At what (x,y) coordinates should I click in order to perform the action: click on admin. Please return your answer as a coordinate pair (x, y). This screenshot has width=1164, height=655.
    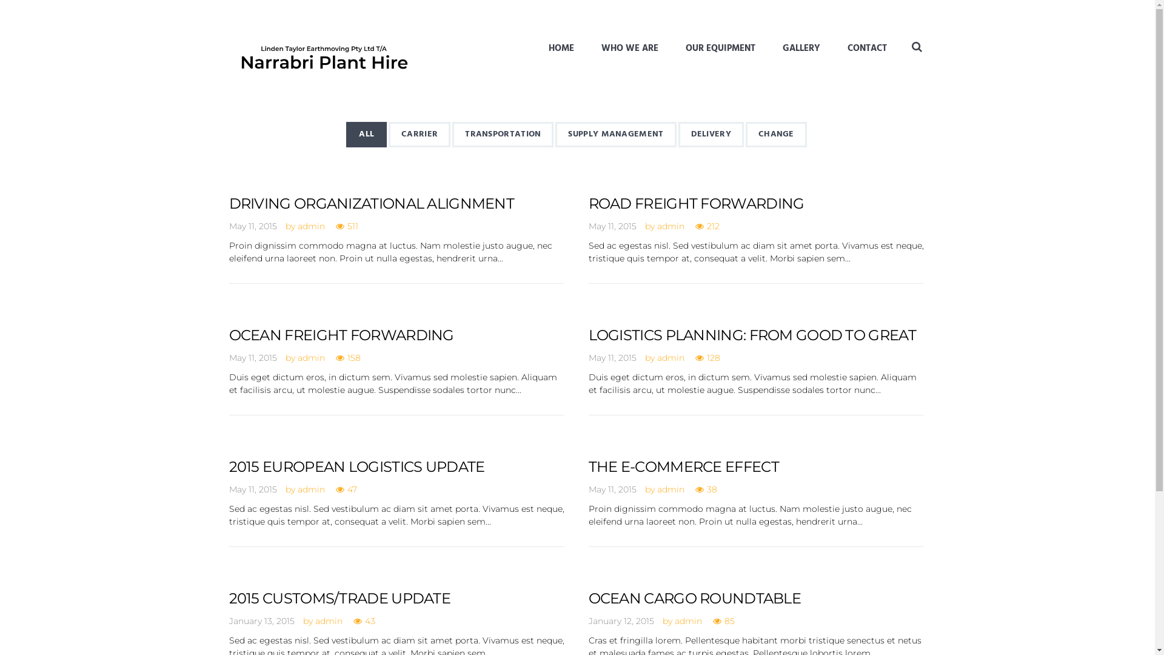
    Looking at the image, I should click on (671, 358).